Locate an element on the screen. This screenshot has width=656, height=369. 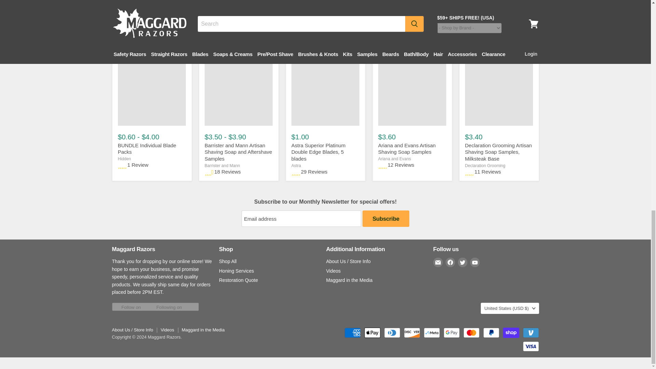
Google Pay is located at coordinates (451, 333).